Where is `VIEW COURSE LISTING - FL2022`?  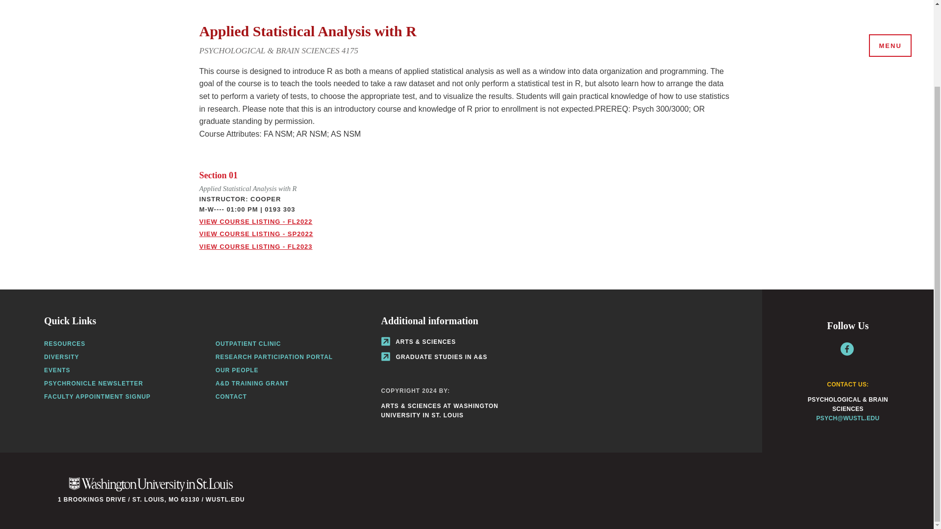
VIEW COURSE LISTING - FL2022 is located at coordinates (255, 221).